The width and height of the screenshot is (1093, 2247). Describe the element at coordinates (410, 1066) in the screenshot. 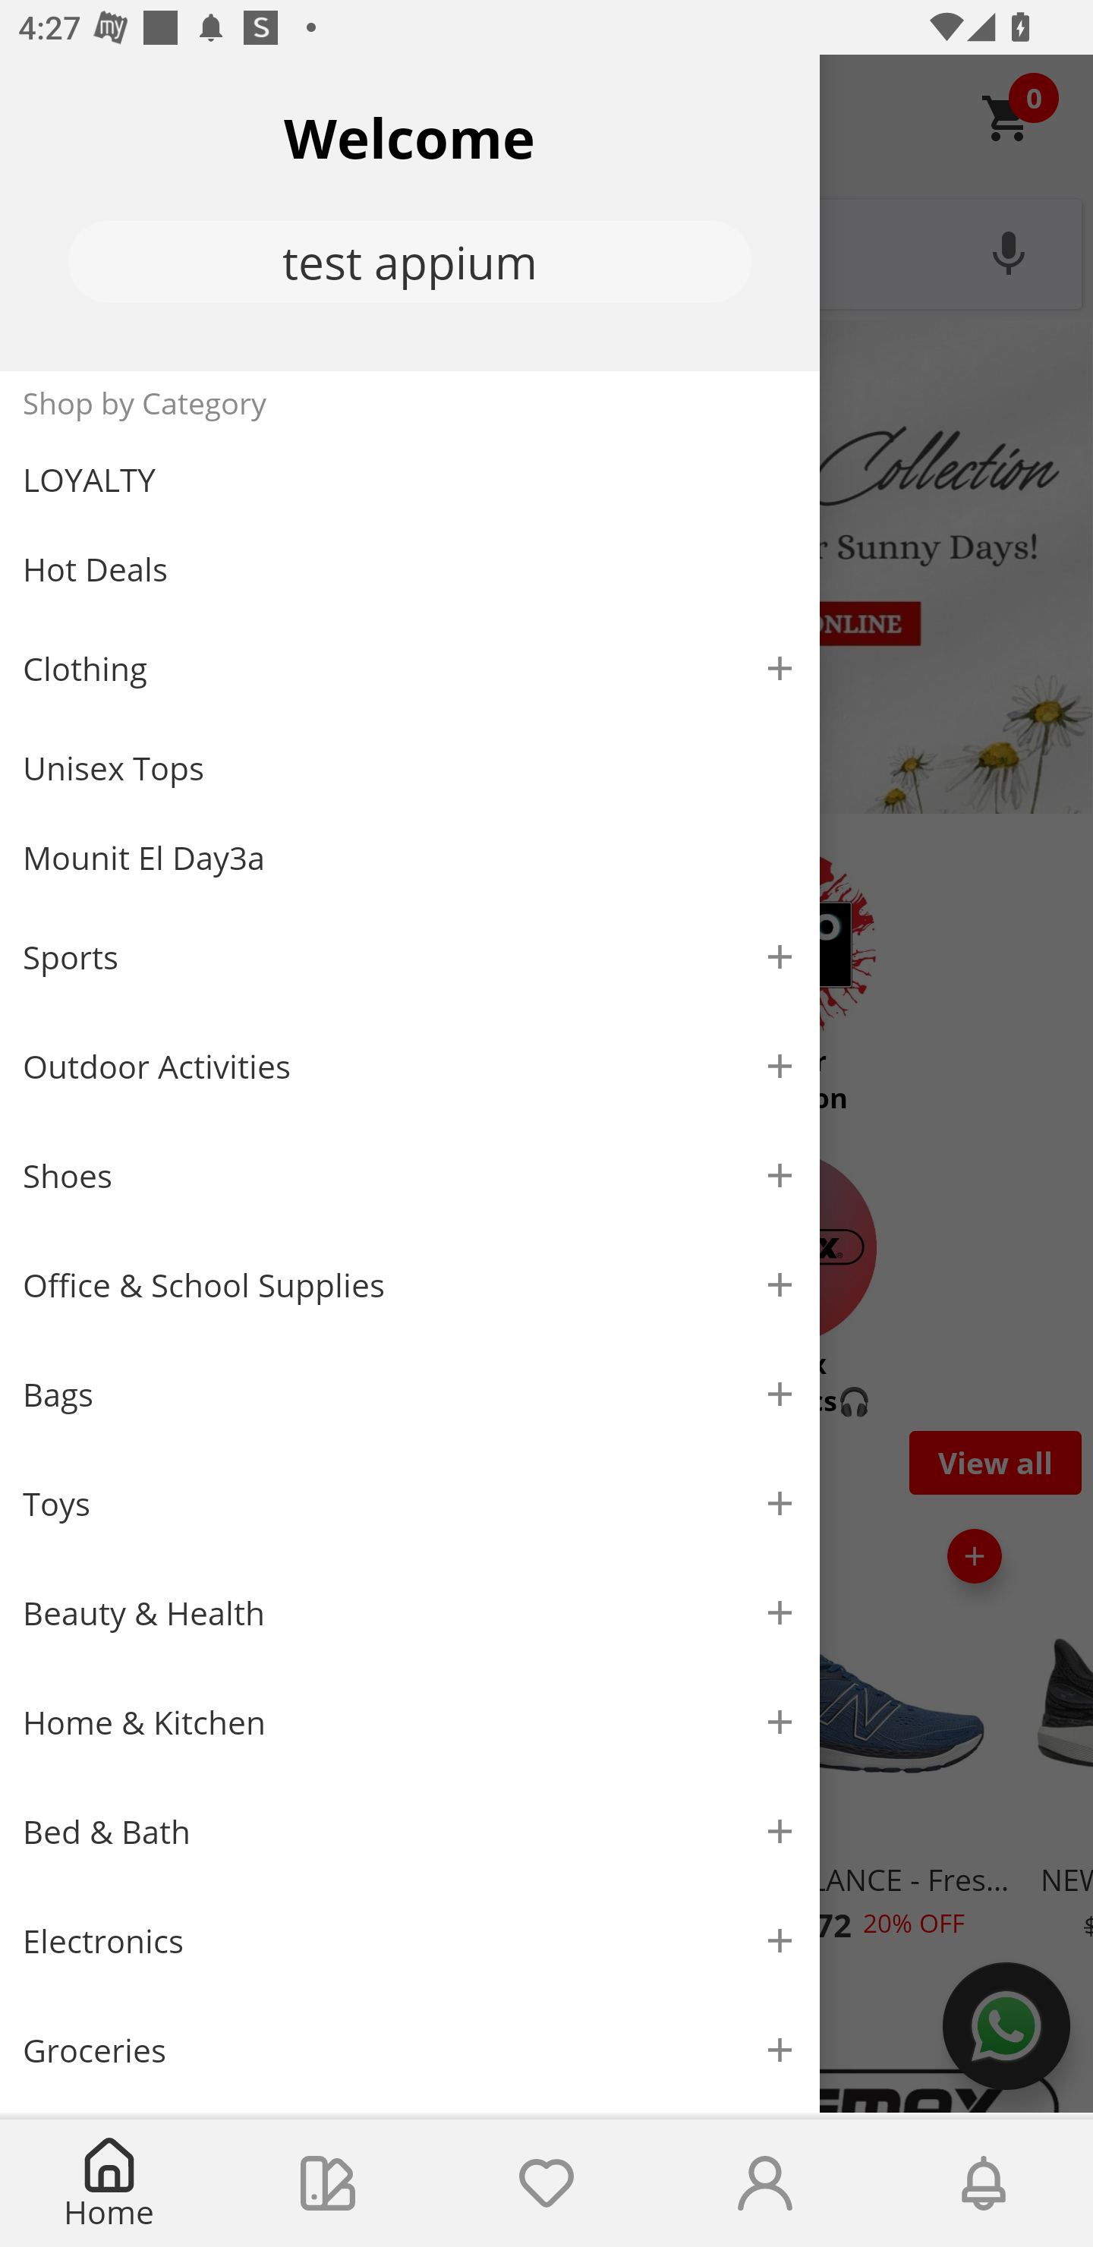

I see `Outdoor Activities` at that location.